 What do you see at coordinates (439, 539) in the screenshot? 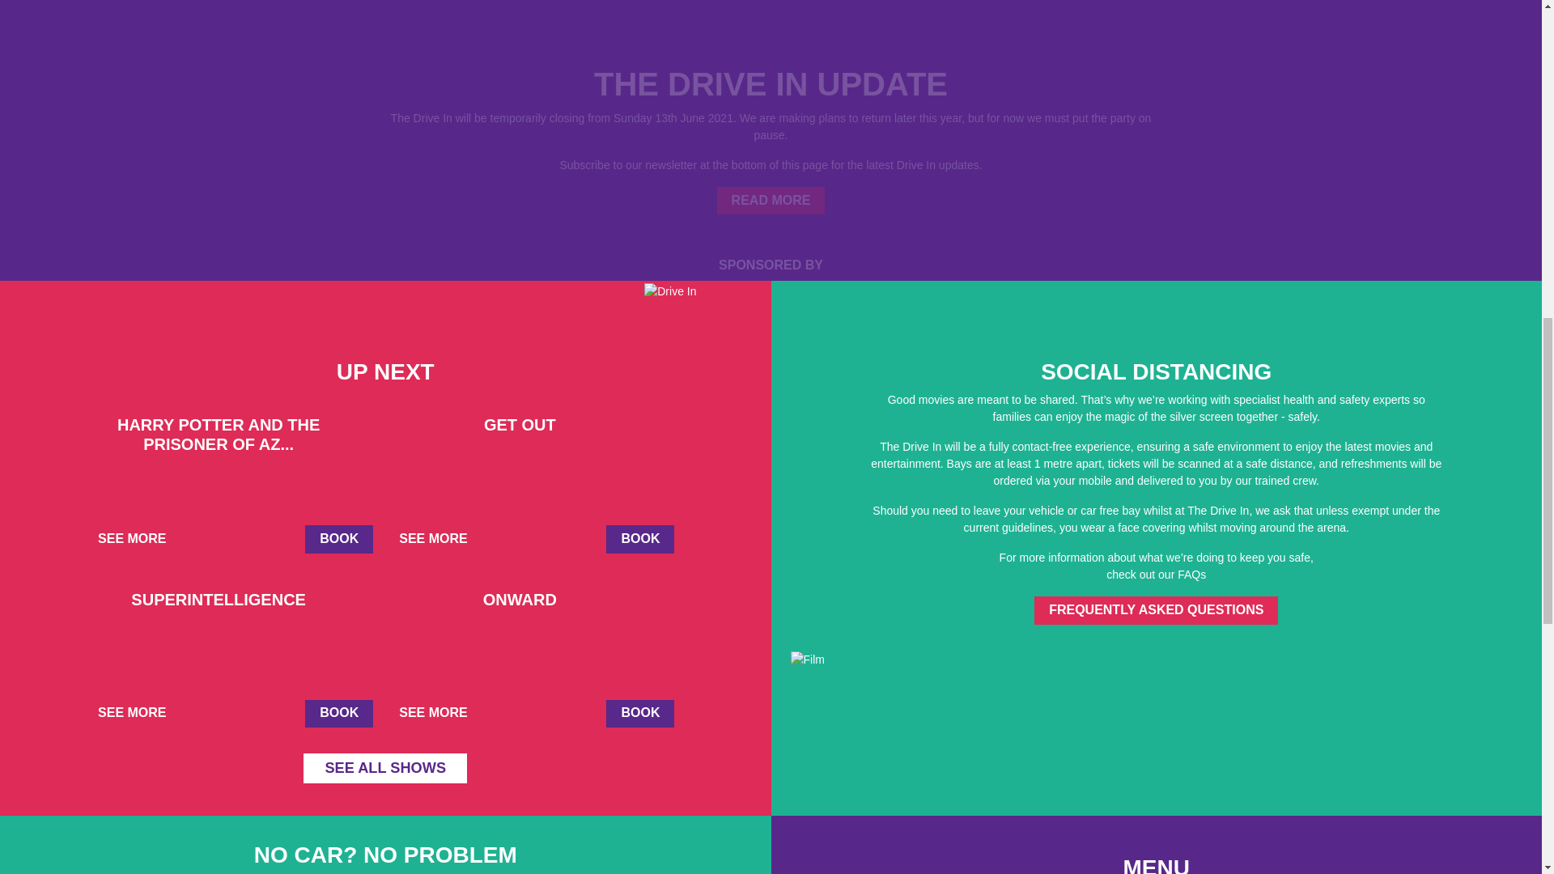
I see `SEE MORE` at bounding box center [439, 539].